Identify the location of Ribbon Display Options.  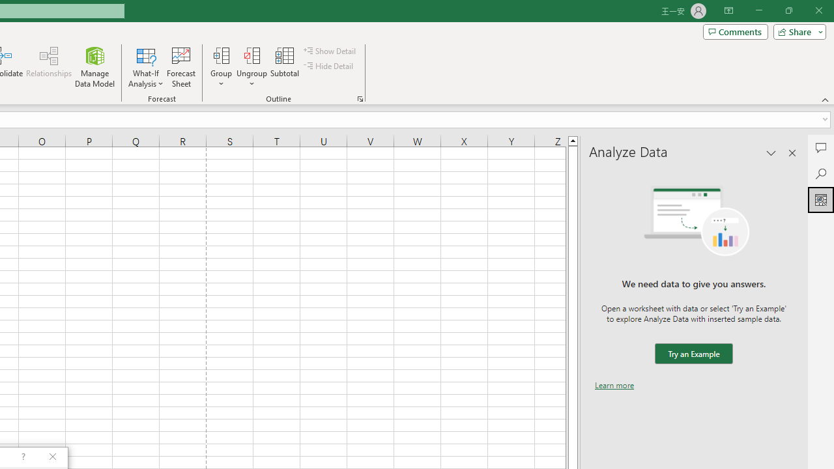
(728, 10).